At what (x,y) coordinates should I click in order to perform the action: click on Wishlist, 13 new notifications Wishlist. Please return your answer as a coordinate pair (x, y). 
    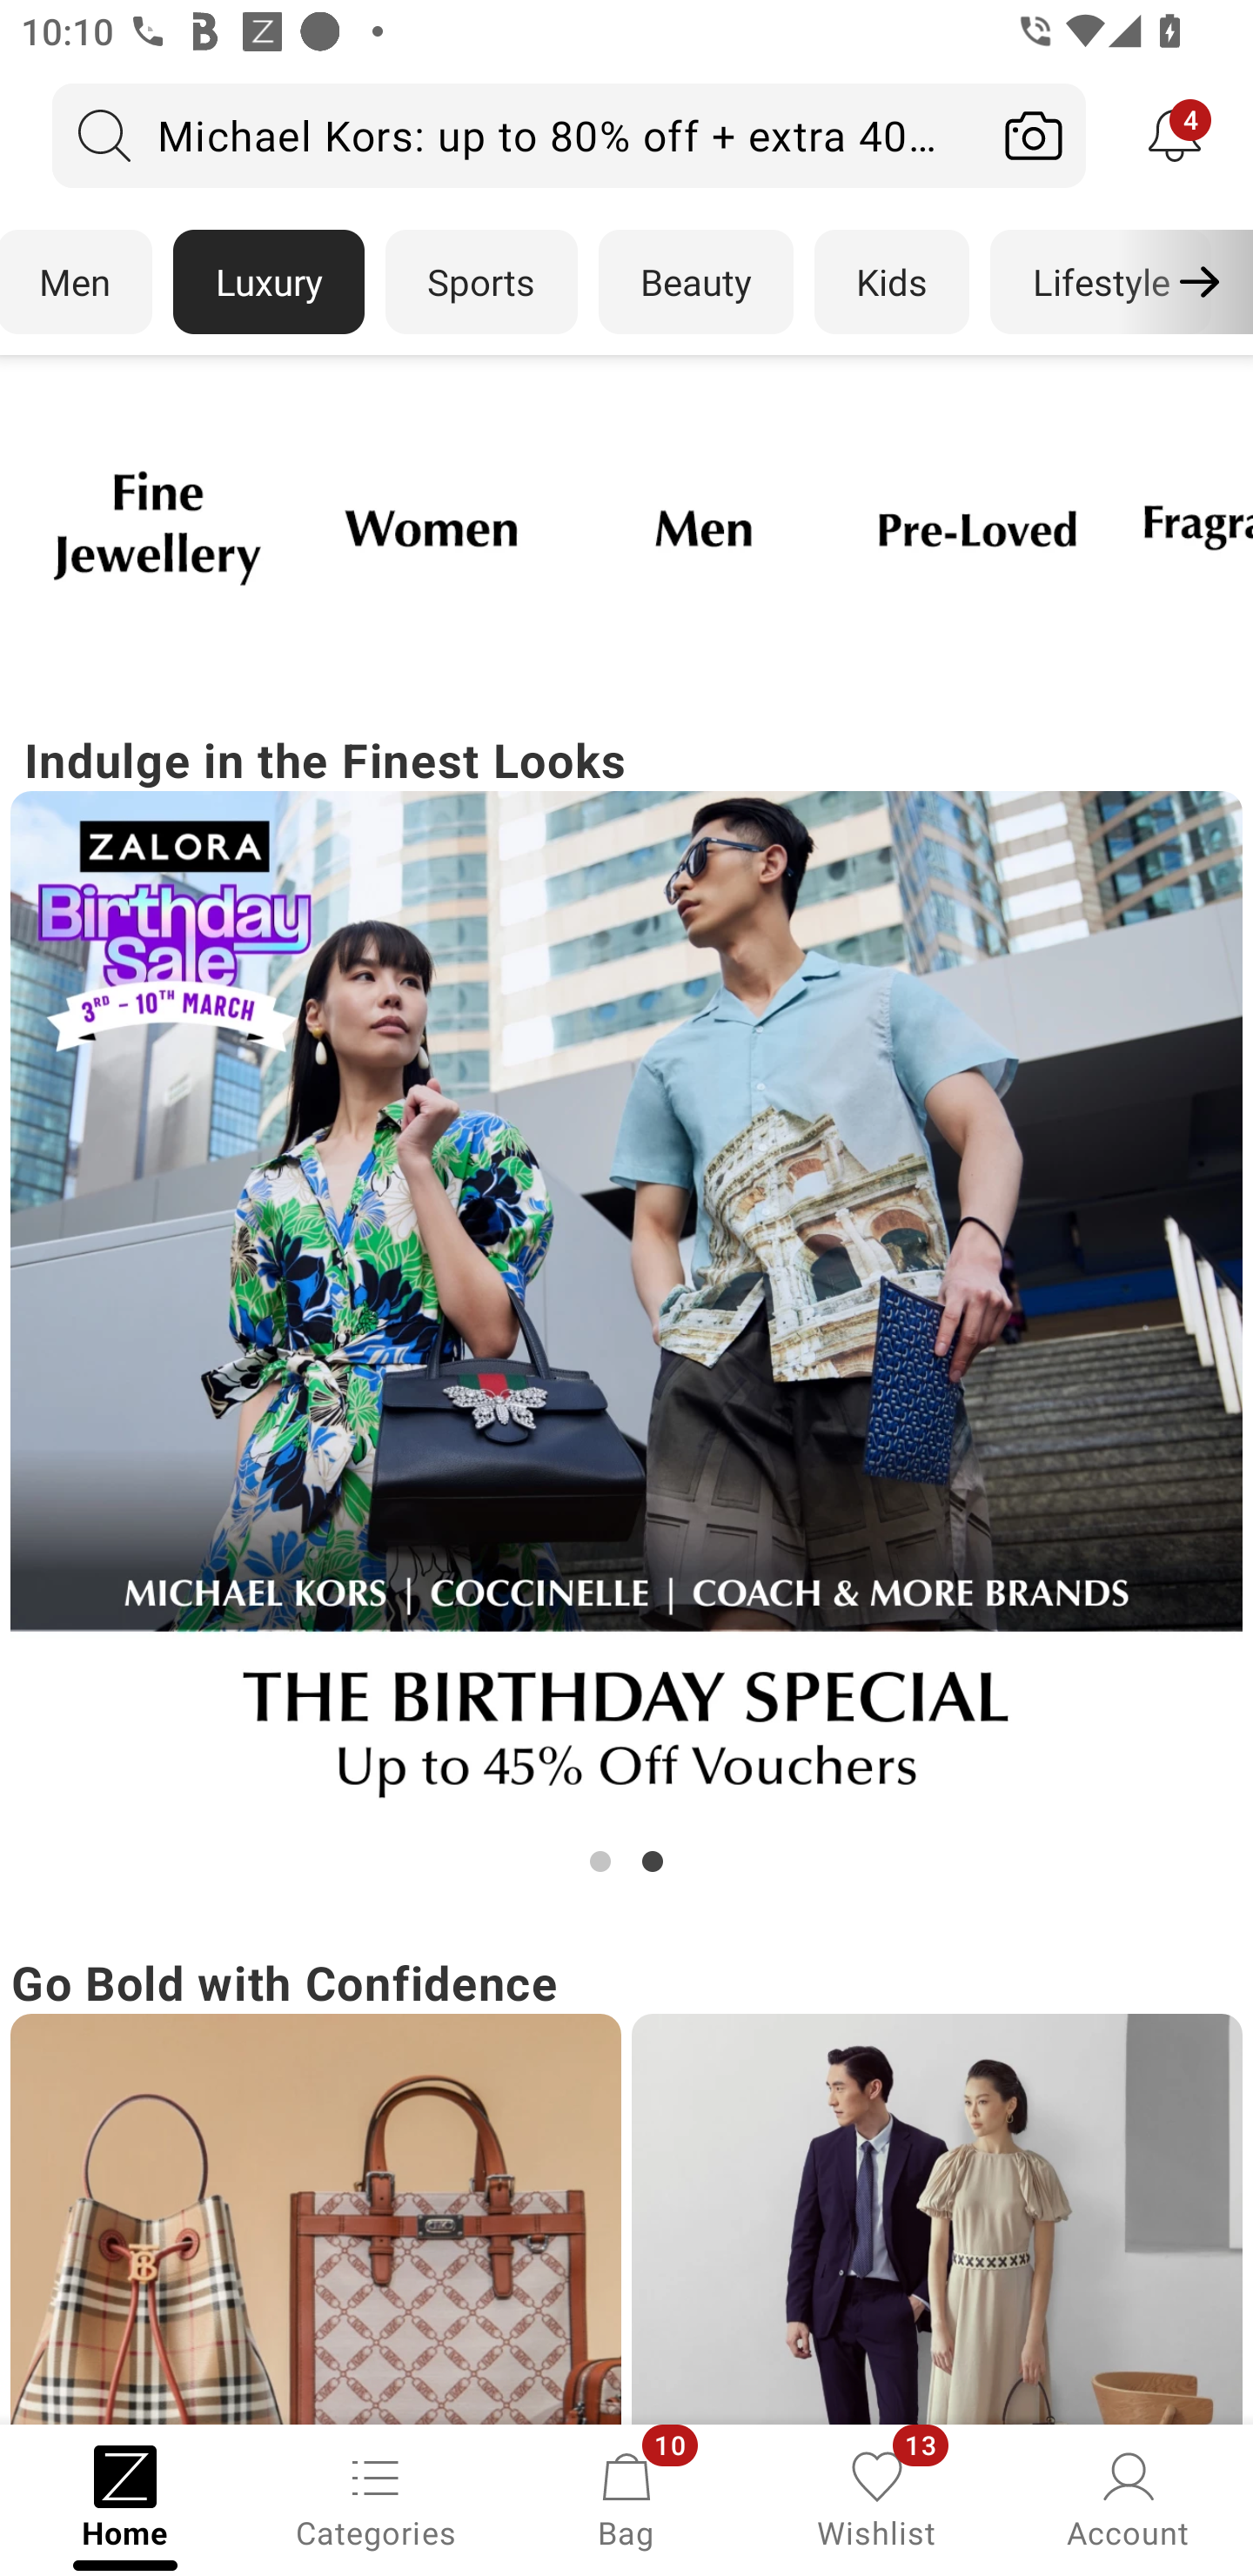
    Looking at the image, I should click on (877, 2498).